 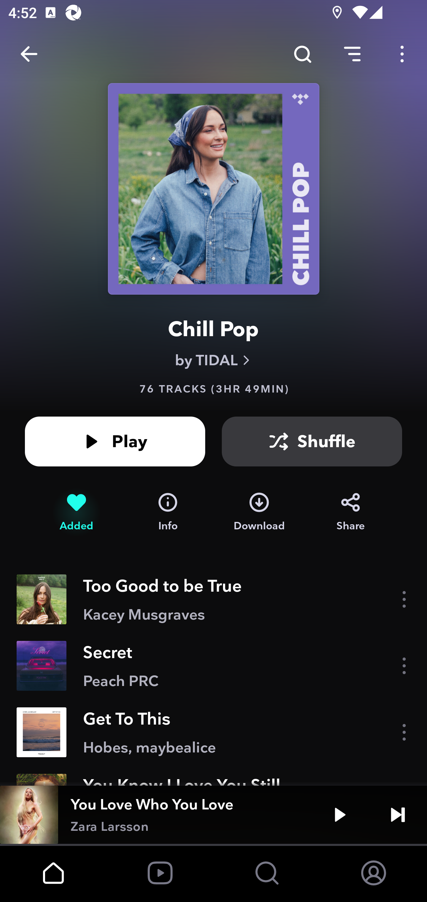 I want to click on Too Good to be True Kacey Musgraves, so click(x=213, y=599).